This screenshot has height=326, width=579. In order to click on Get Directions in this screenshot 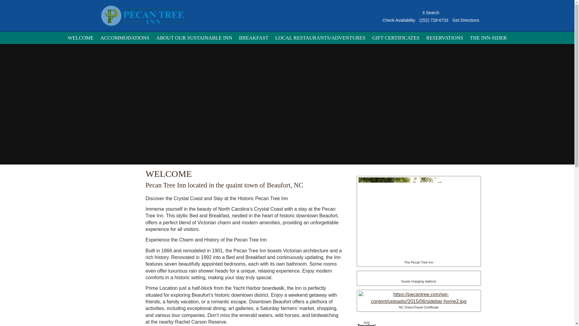, I will do `click(466, 20)`.